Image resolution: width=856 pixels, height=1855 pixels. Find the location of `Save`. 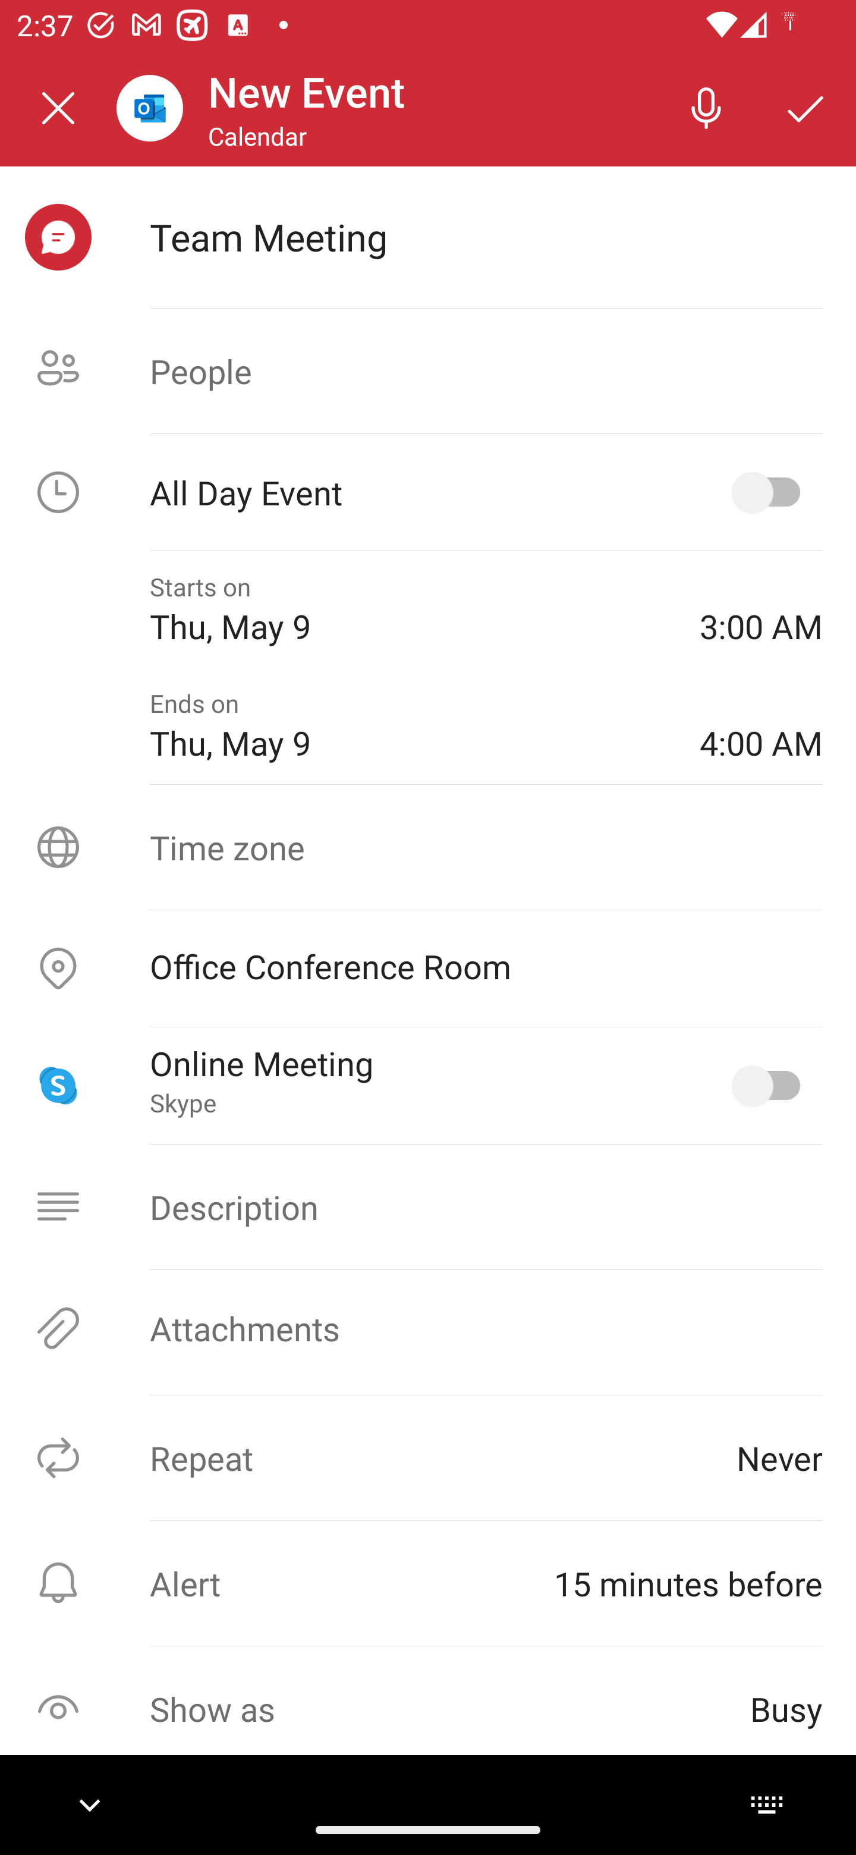

Save is located at coordinates (806, 107).